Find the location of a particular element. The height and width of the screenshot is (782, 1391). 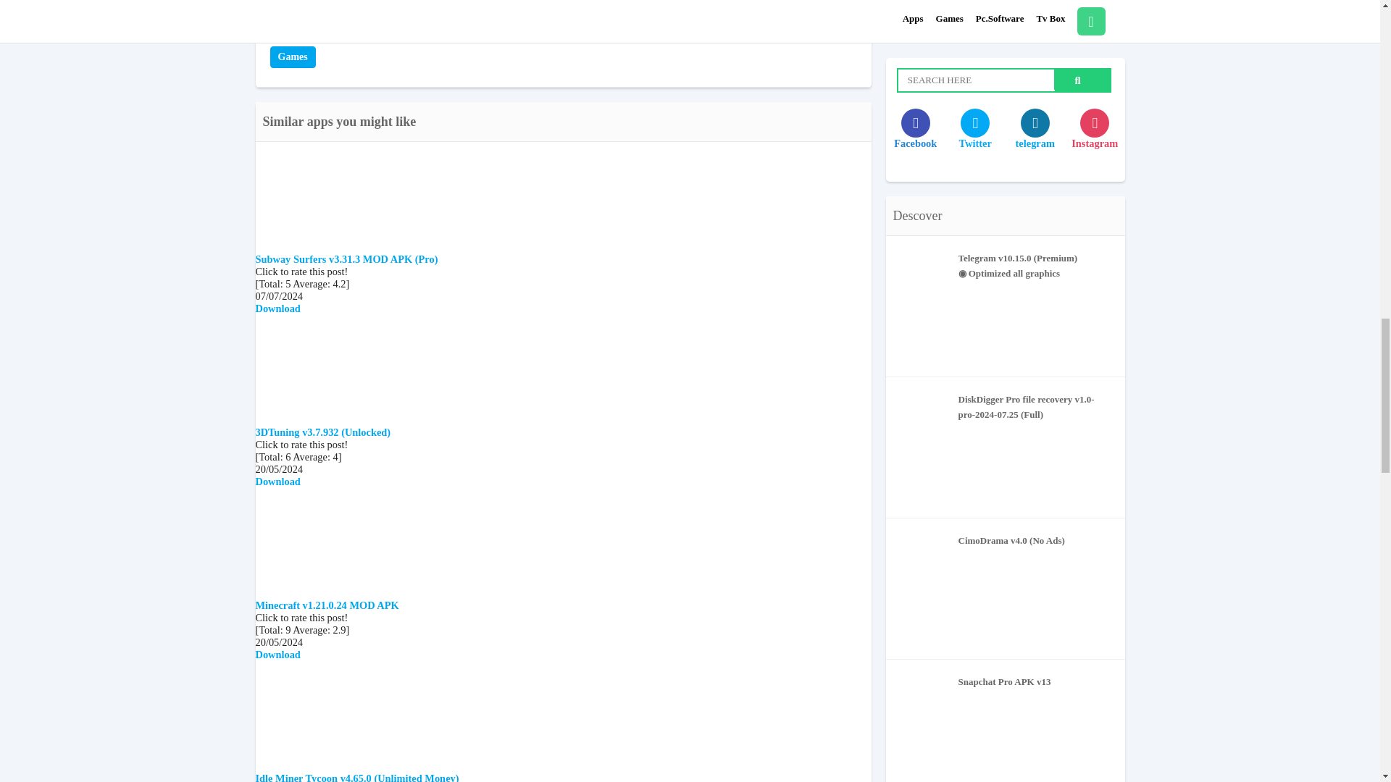

Minecraft v1.21.0.24 MOD APK is located at coordinates (277, 655).